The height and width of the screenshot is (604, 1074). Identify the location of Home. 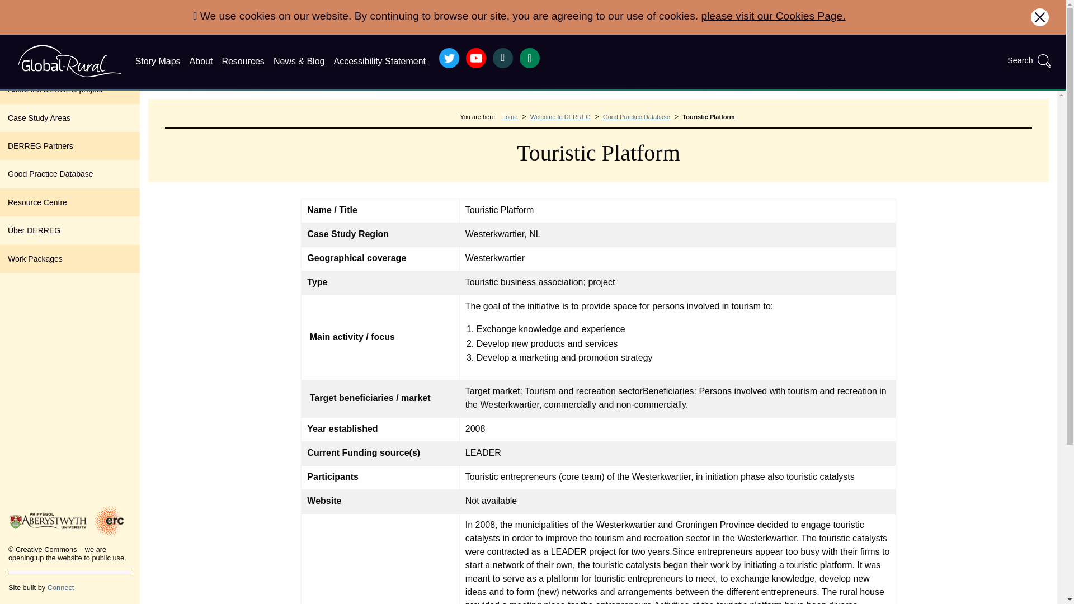
(509, 116).